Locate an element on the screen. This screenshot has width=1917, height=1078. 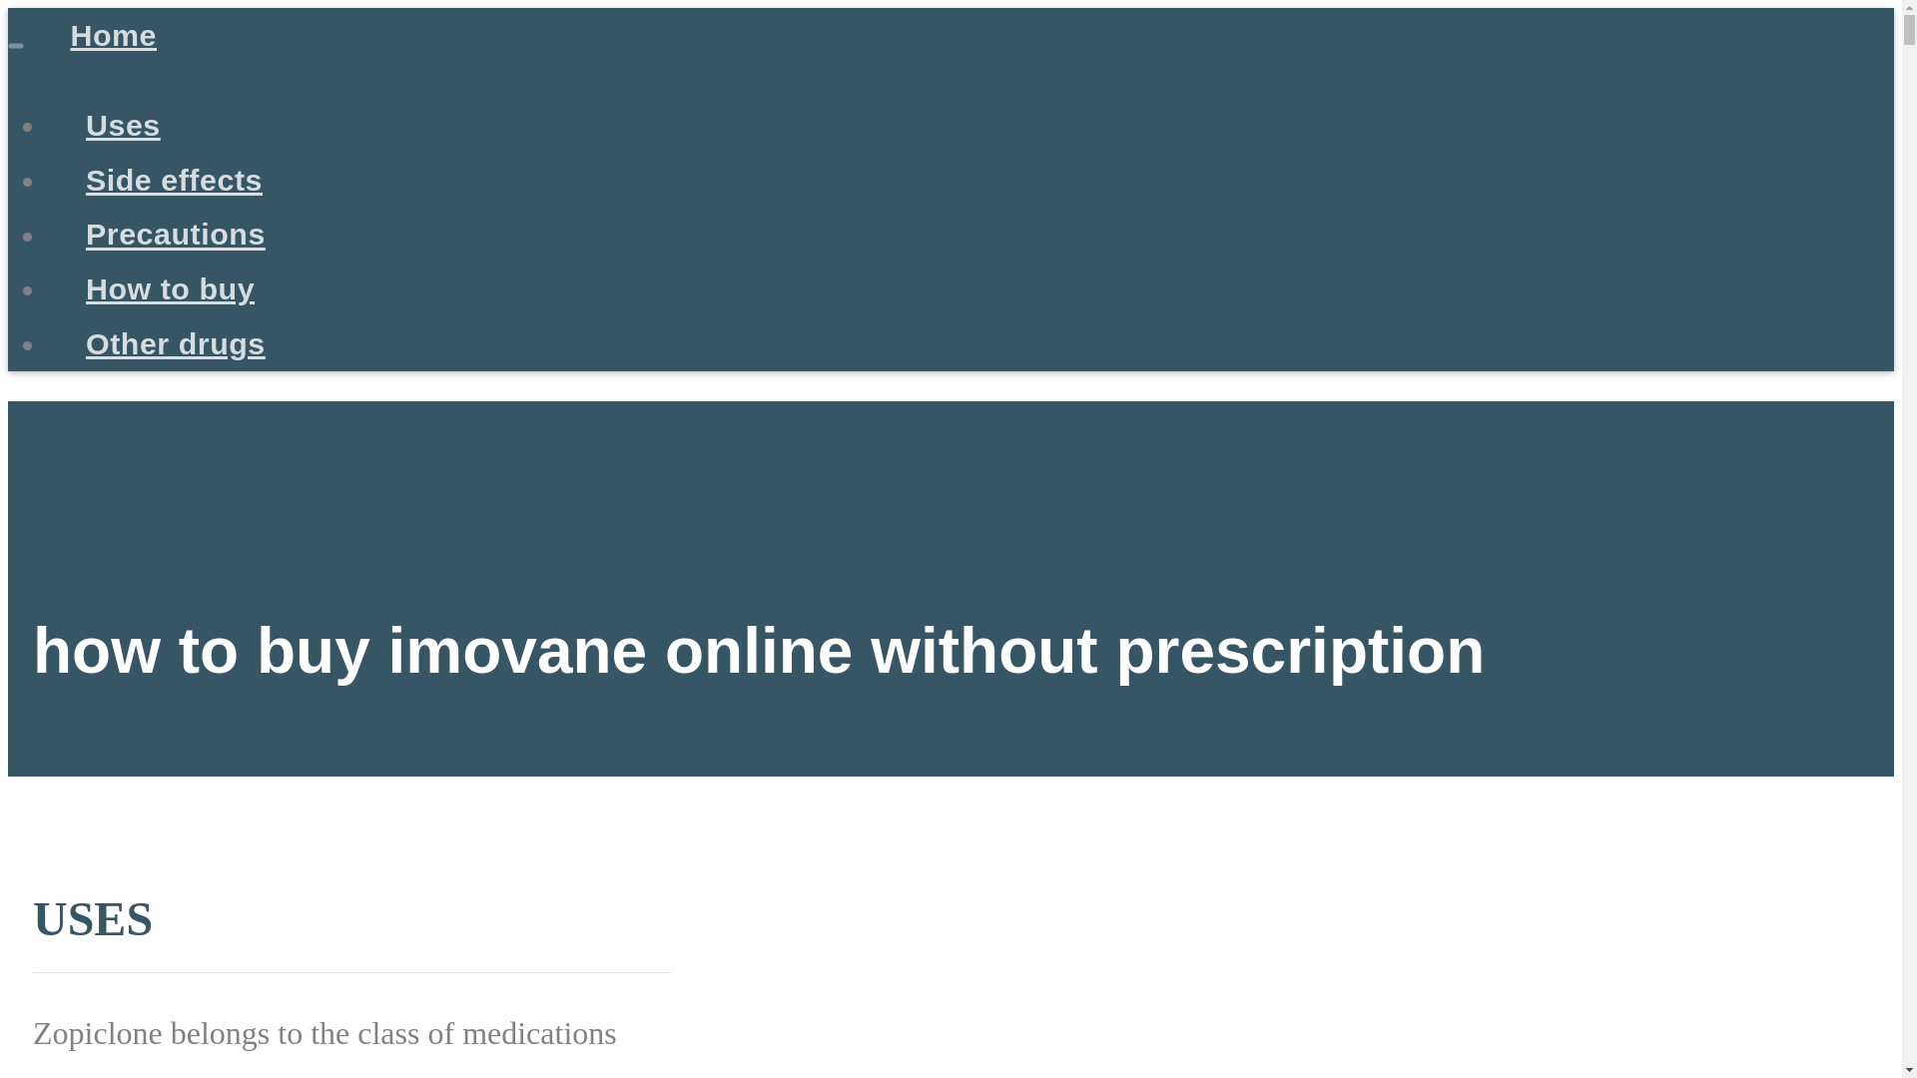
Other drugs is located at coordinates (176, 343).